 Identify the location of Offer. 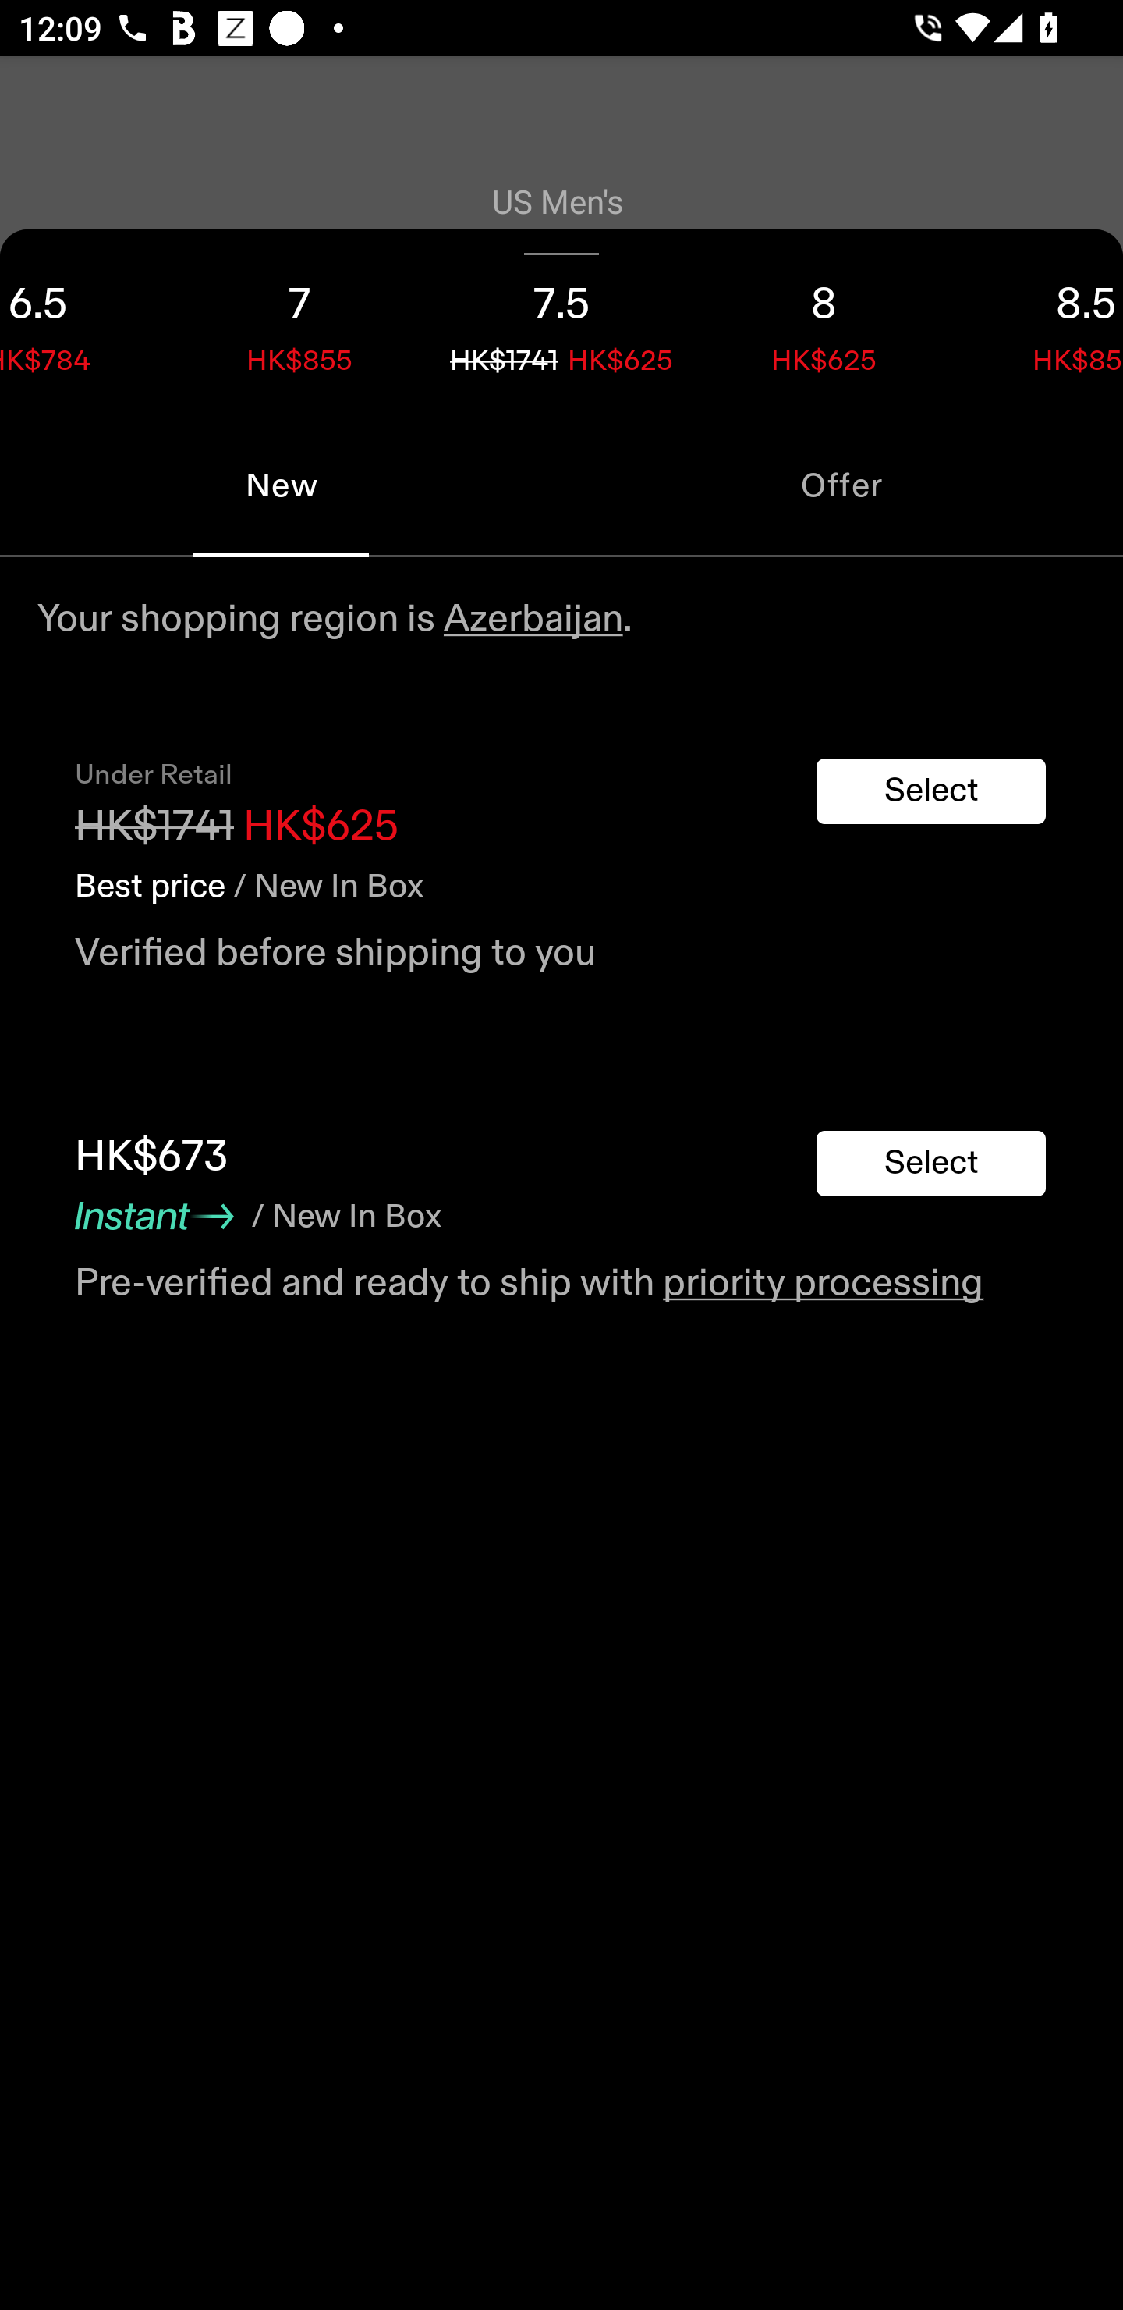
(842, 485).